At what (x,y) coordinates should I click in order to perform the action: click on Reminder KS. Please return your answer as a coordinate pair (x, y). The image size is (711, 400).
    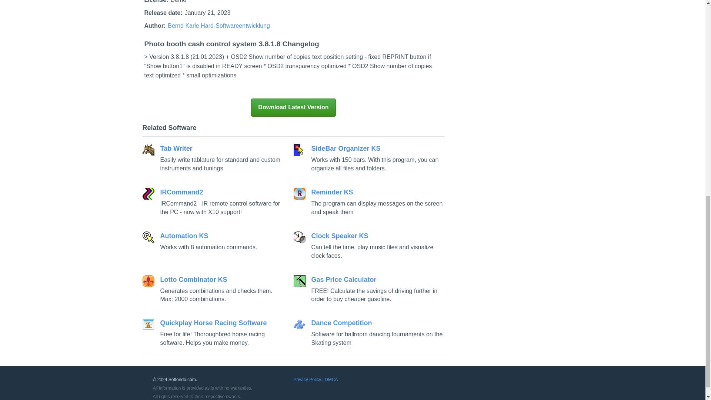
    Looking at the image, I should click on (369, 202).